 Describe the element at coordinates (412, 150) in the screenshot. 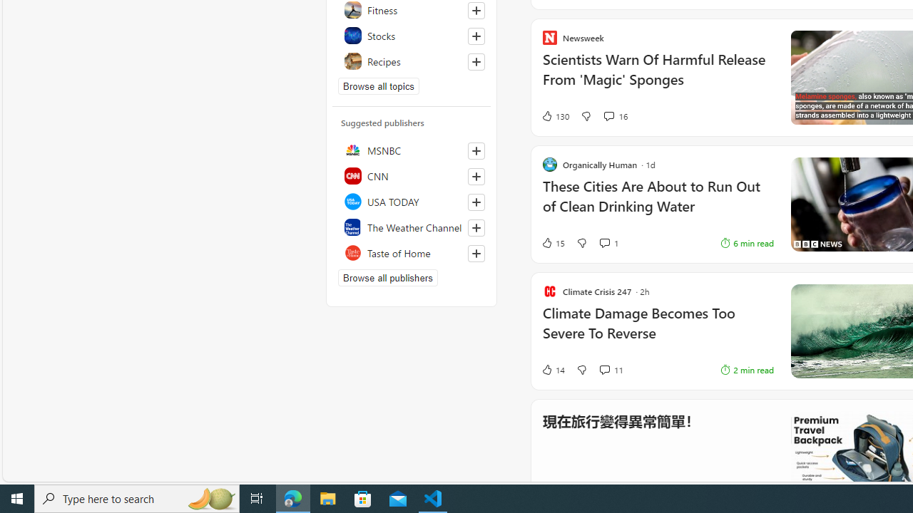

I see `MSNBC` at that location.